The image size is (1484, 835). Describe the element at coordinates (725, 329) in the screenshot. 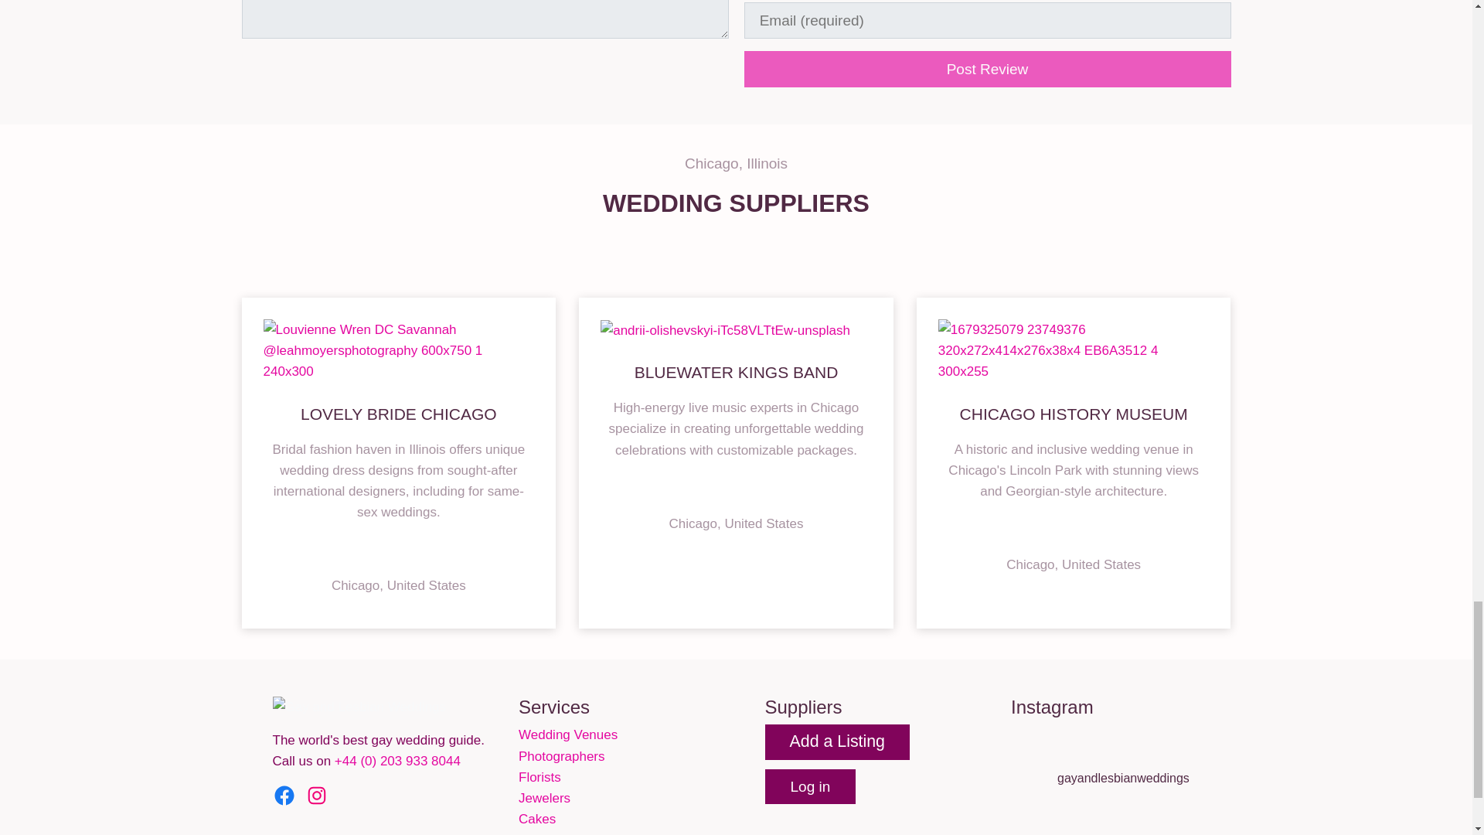

I see `andrii-olishevskyi-iTc58VLTtEw-unsplash` at that location.